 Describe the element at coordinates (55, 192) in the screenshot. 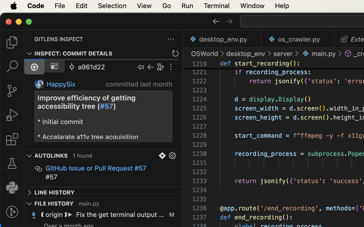

I see `LINE HISTORY` at that location.